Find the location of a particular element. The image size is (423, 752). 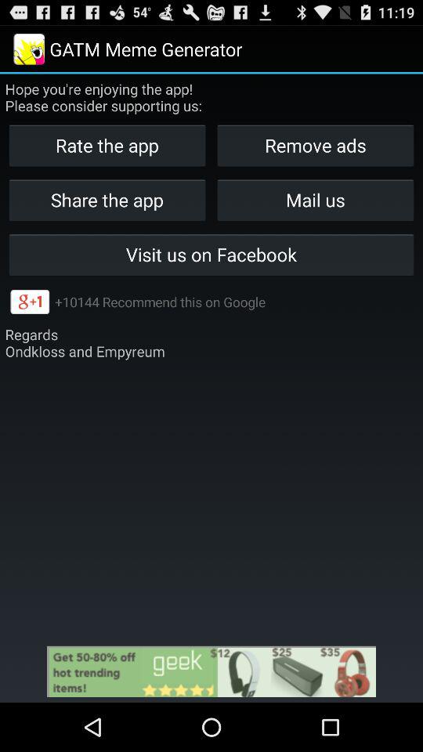

share the article is located at coordinates (211, 671).